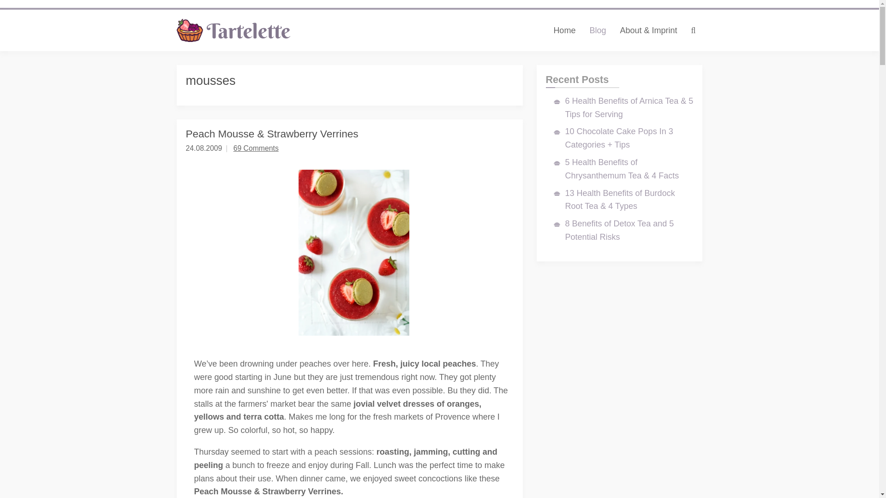  I want to click on Blog, so click(597, 30).